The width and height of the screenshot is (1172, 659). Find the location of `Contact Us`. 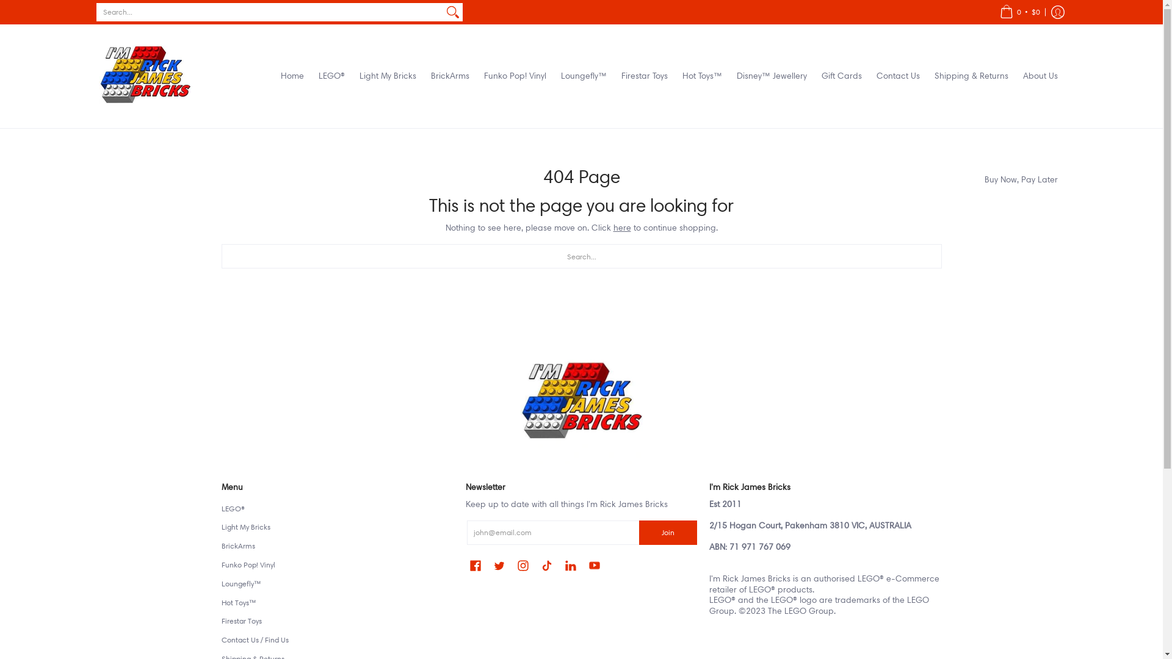

Contact Us is located at coordinates (899, 76).